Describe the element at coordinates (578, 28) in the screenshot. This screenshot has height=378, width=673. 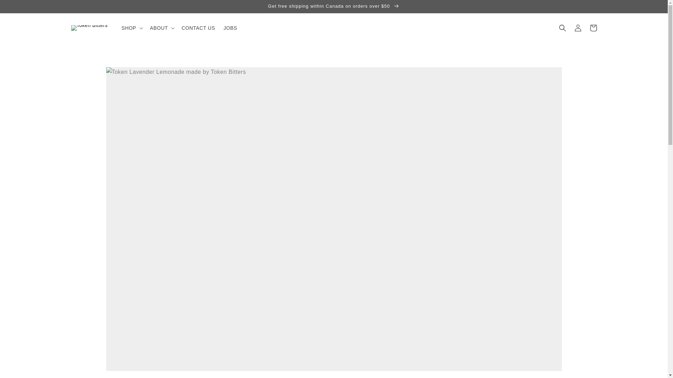
I see `Log in` at that location.